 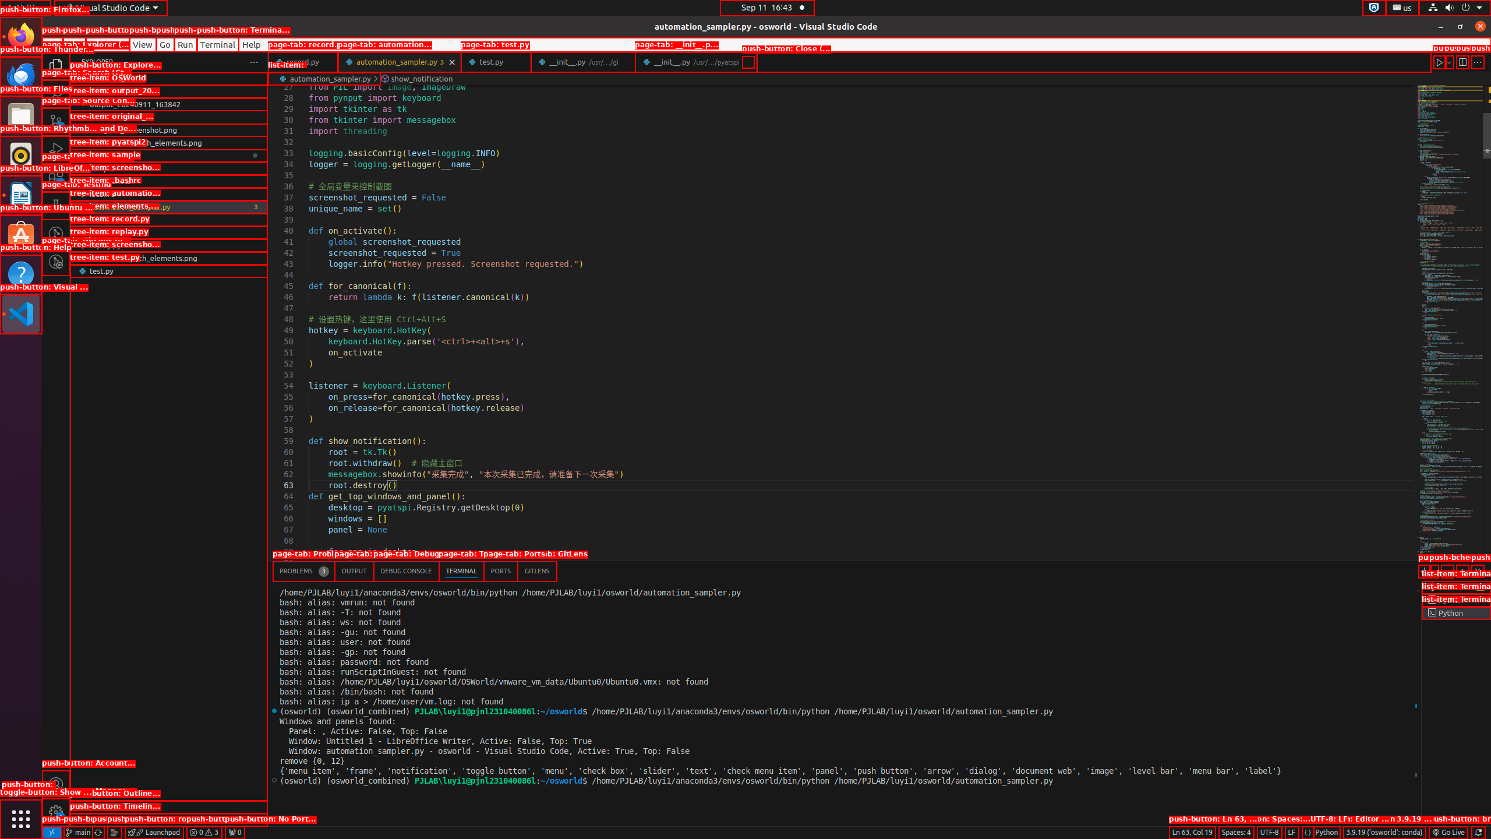 I want to click on 3.9.19 ('osworld': conda), ~/anaconda3/envs/osworld/bin/python, so click(x=1384, y=833).